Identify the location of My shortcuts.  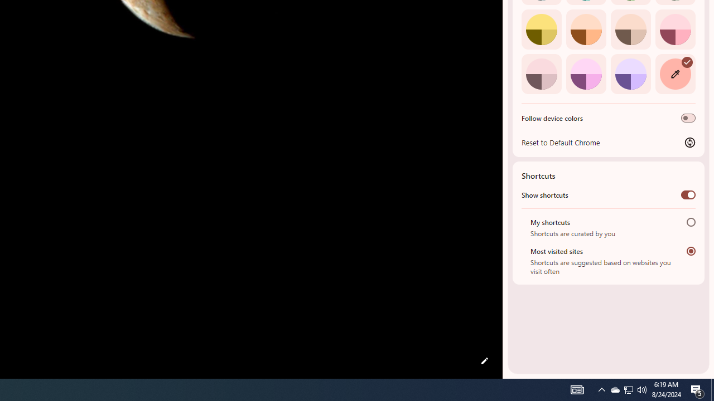
(691, 222).